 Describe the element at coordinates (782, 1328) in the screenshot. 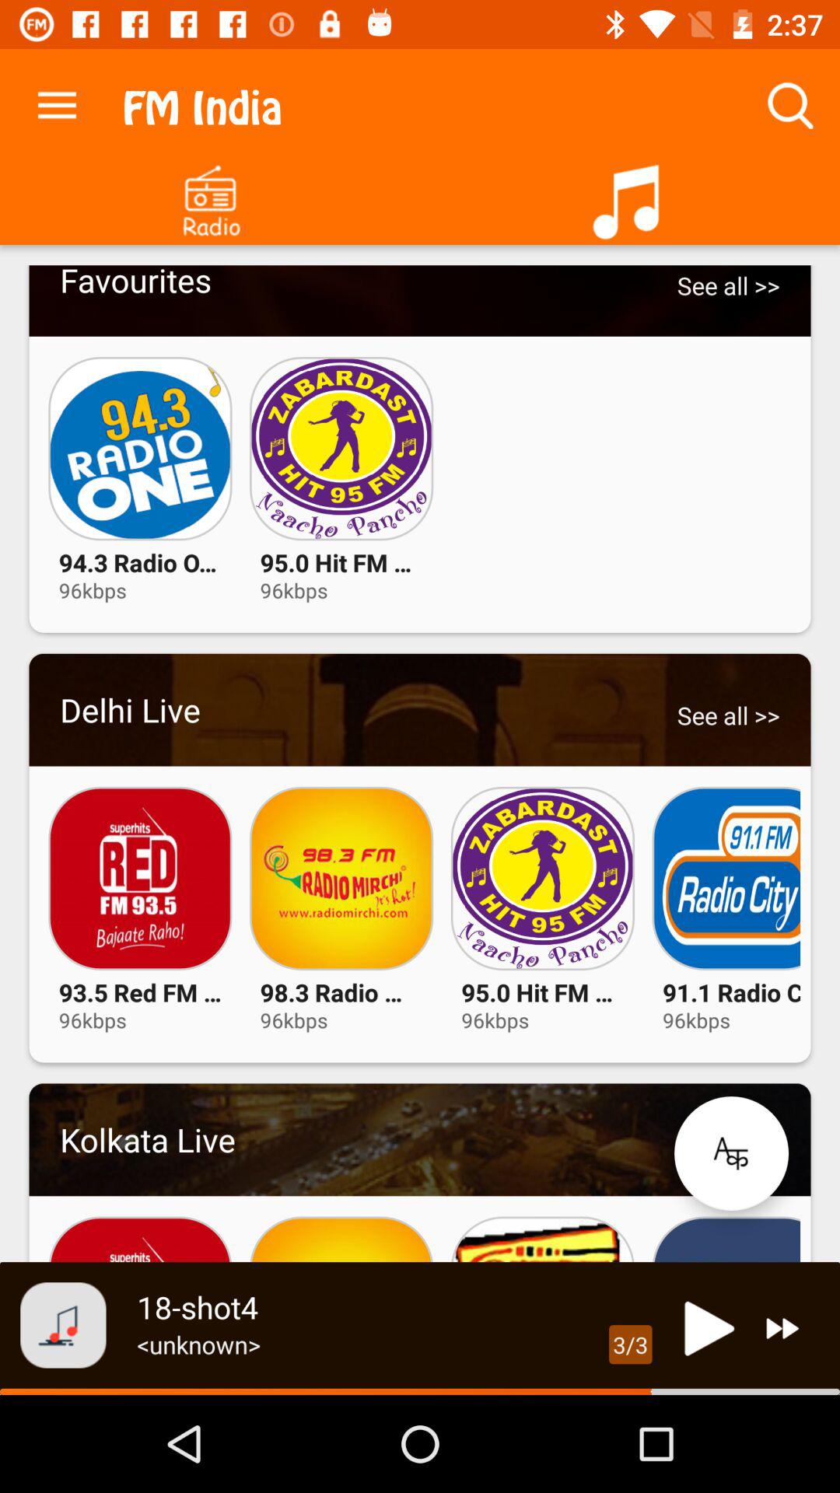

I see `go to next song` at that location.